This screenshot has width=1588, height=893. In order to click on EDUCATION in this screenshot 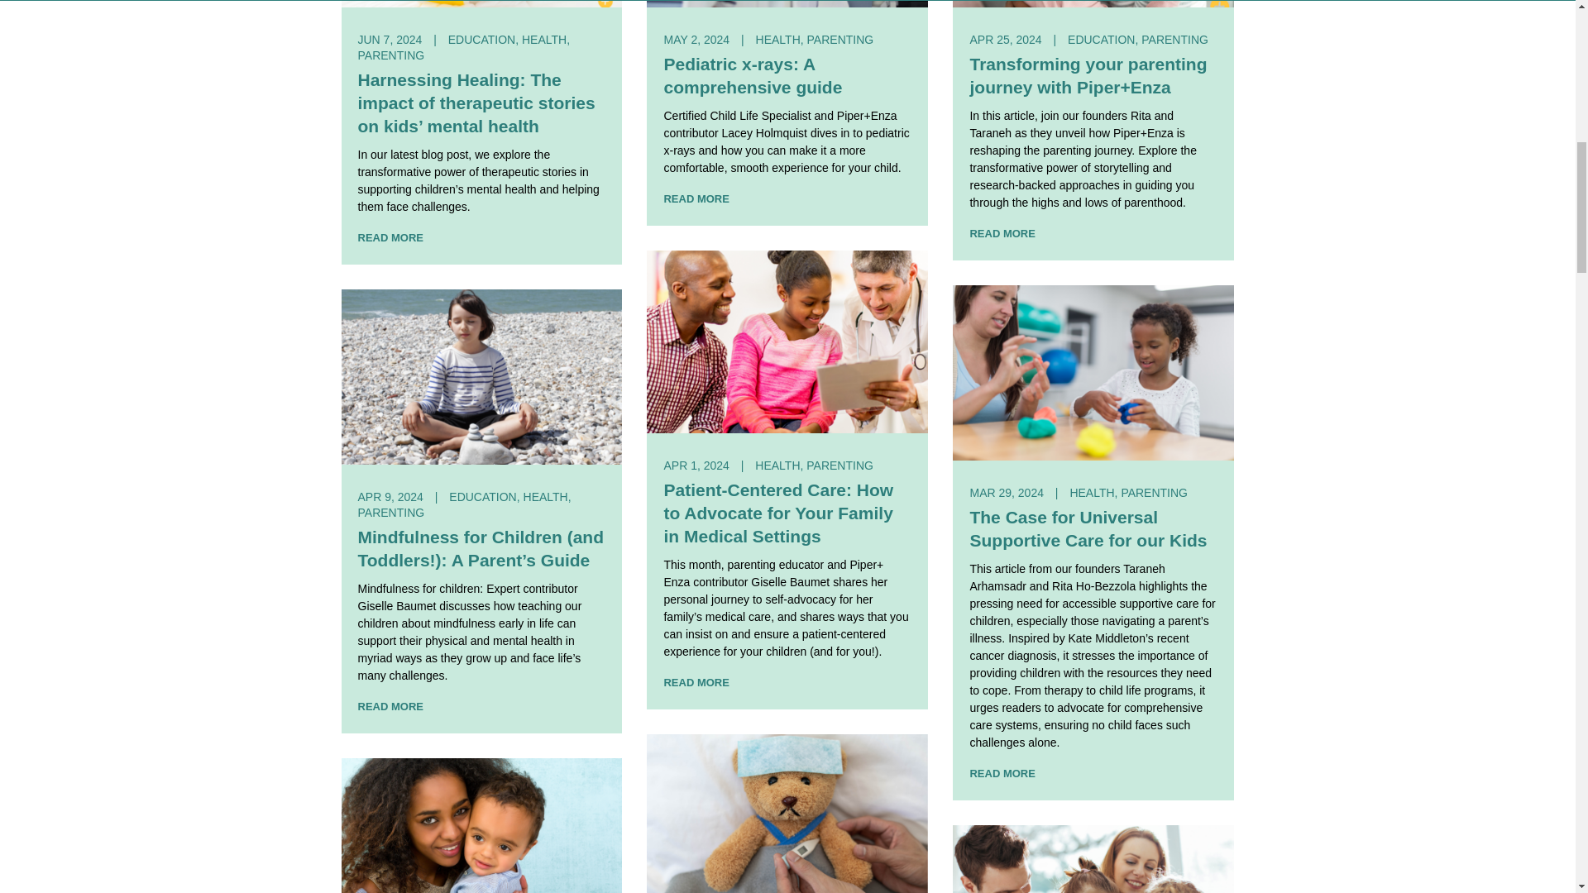, I will do `click(476, 40)`.